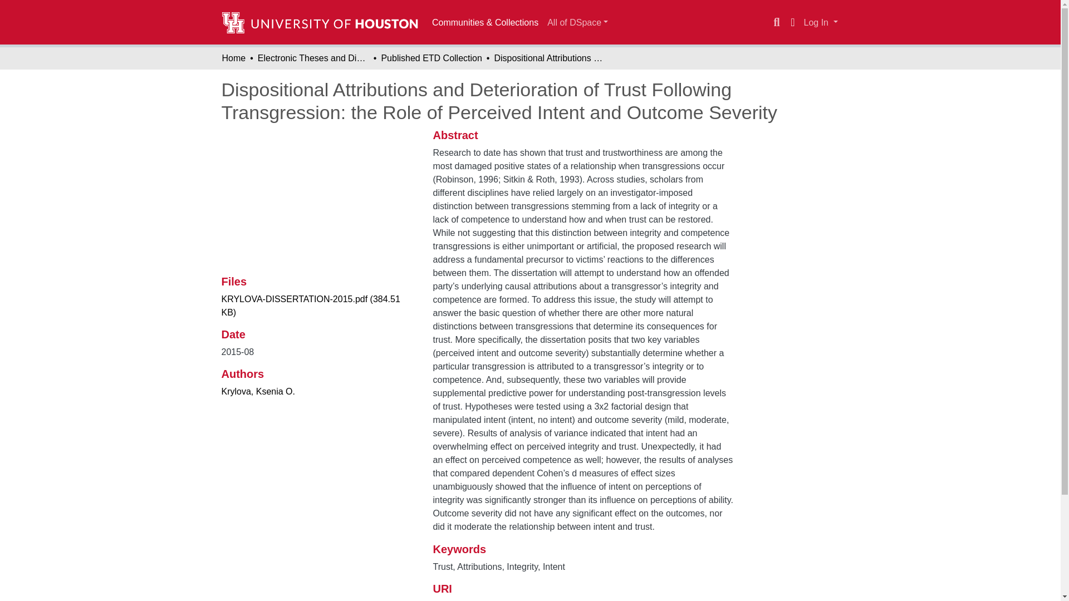 The width and height of the screenshot is (1069, 601). What do you see at coordinates (821, 22) in the screenshot?
I see `Log In` at bounding box center [821, 22].